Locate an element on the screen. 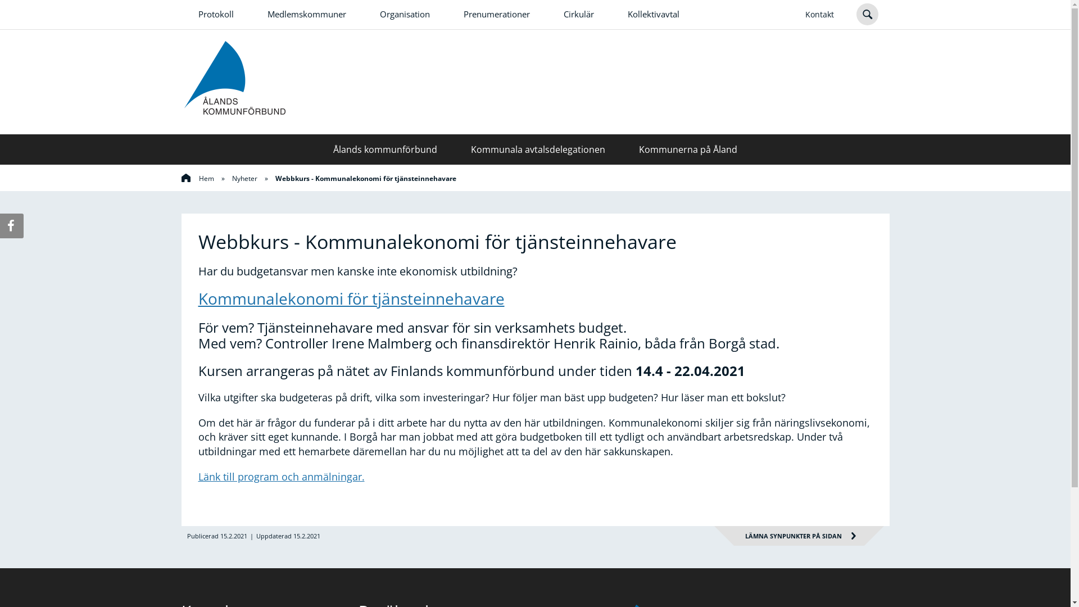  Medlemskommuner is located at coordinates (307, 15).